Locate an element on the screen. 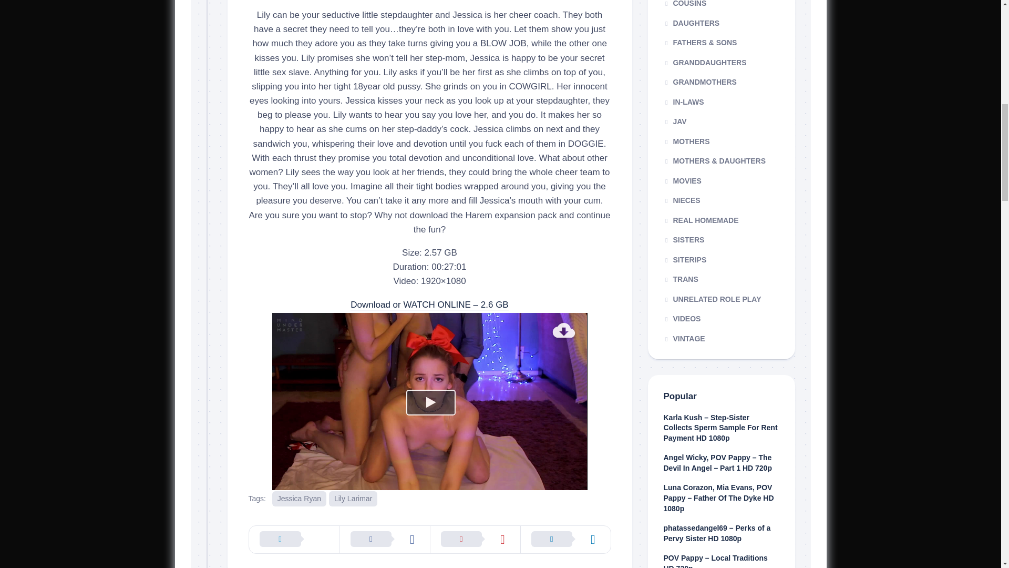  Jessica Ryan is located at coordinates (299, 499).